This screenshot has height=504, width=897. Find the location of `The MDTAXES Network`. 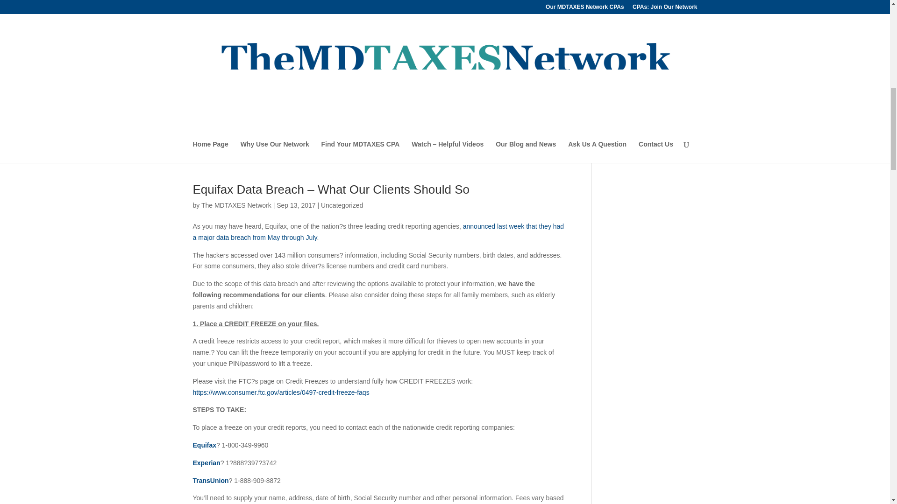

The MDTAXES Network is located at coordinates (236, 205).